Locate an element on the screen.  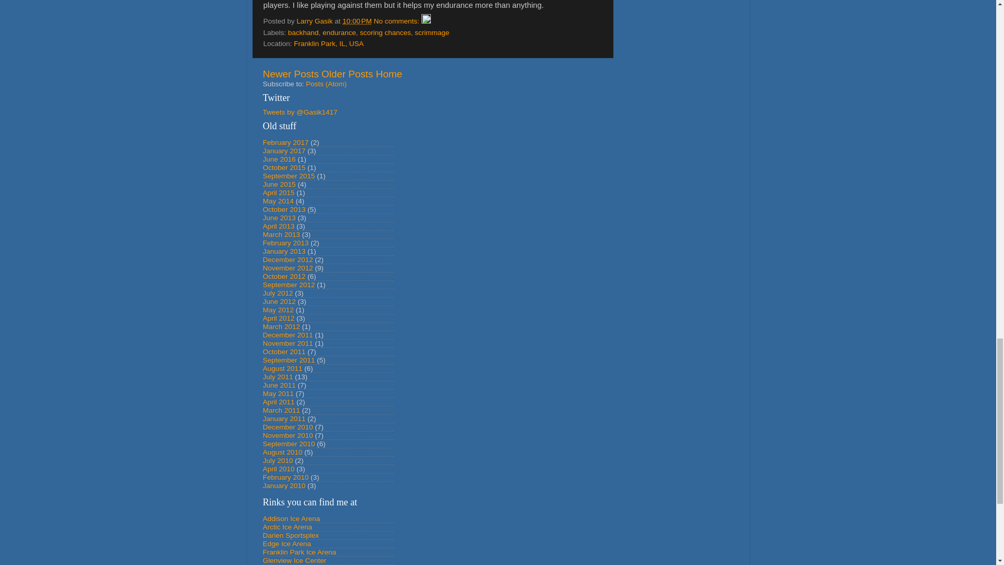
Larry Gasik is located at coordinates (315, 21).